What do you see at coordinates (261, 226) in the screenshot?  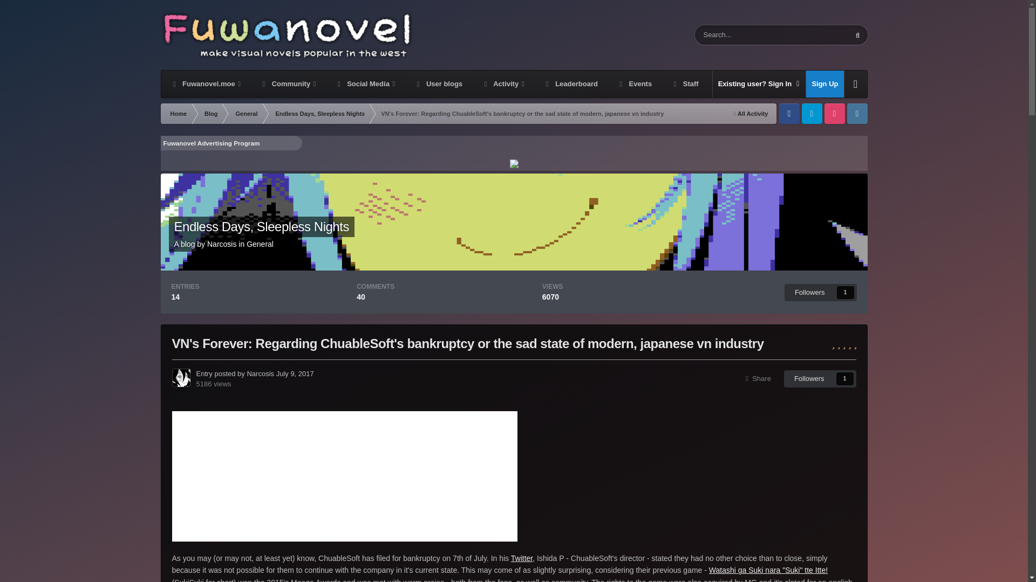 I see `Go to the blog Endless Days, Sleepless Nights` at bounding box center [261, 226].